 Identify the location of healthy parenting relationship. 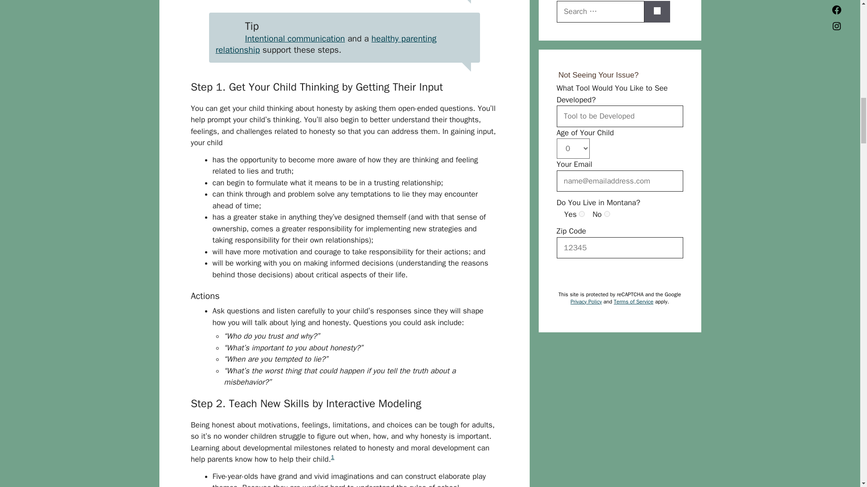
(326, 44).